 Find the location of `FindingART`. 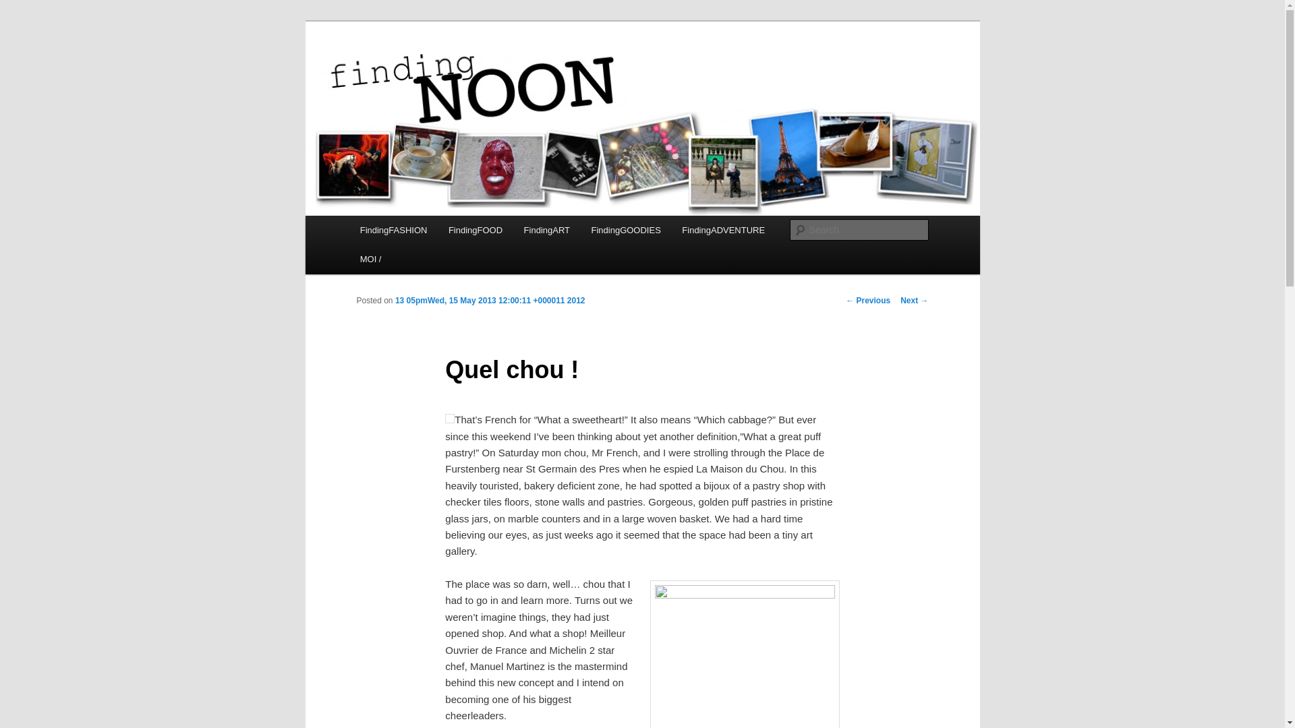

FindingART is located at coordinates (546, 229).